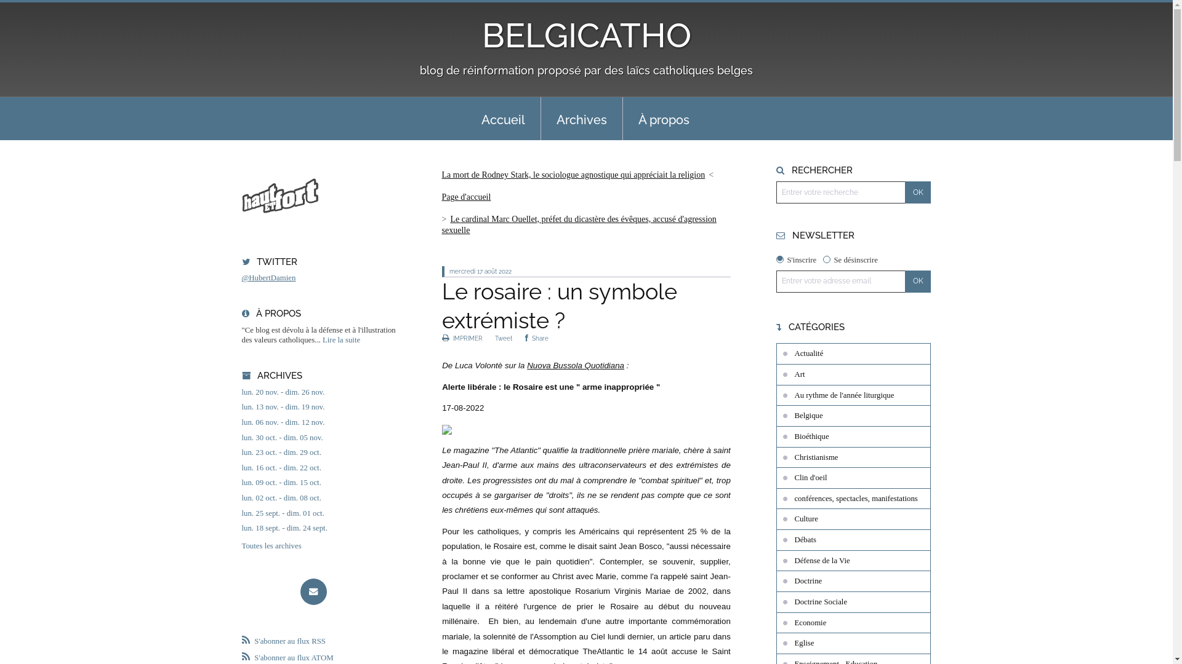  Describe the element at coordinates (283, 641) in the screenshot. I see `S'abonner au flux RSS` at that location.